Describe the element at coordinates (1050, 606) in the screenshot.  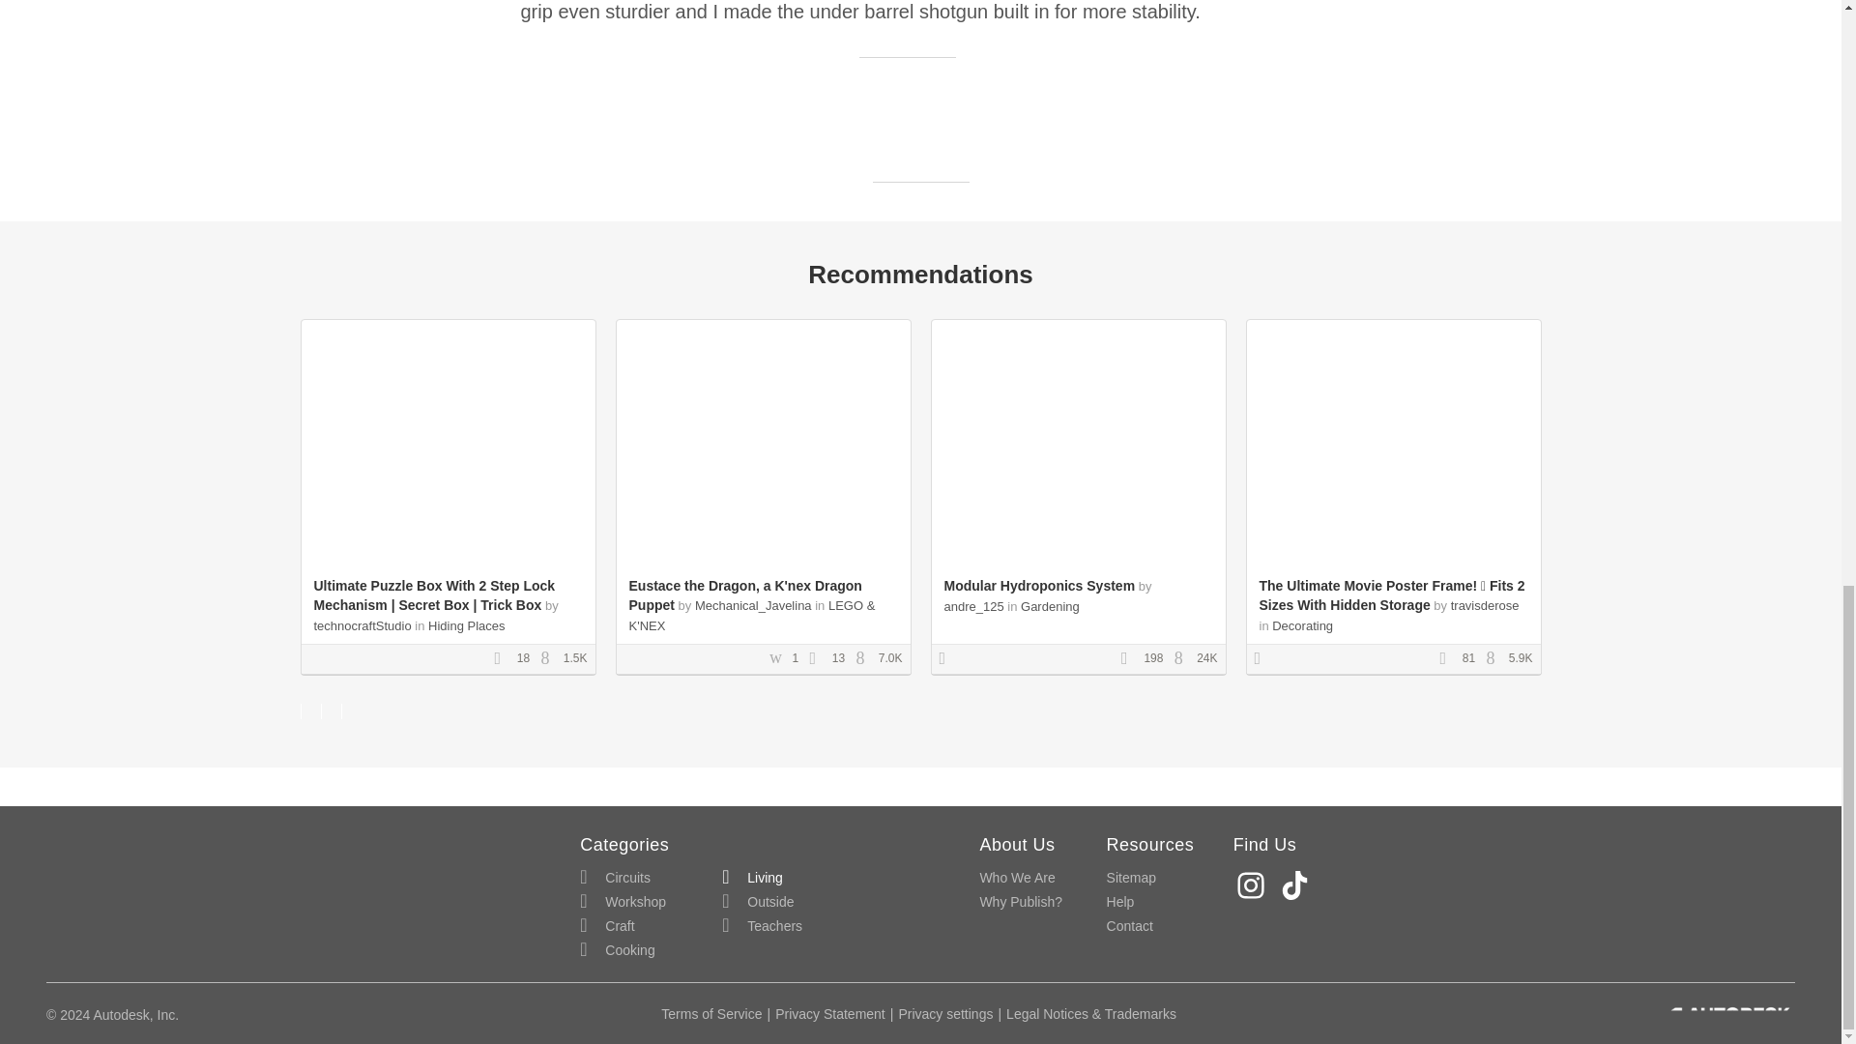
I see `Gardening` at that location.